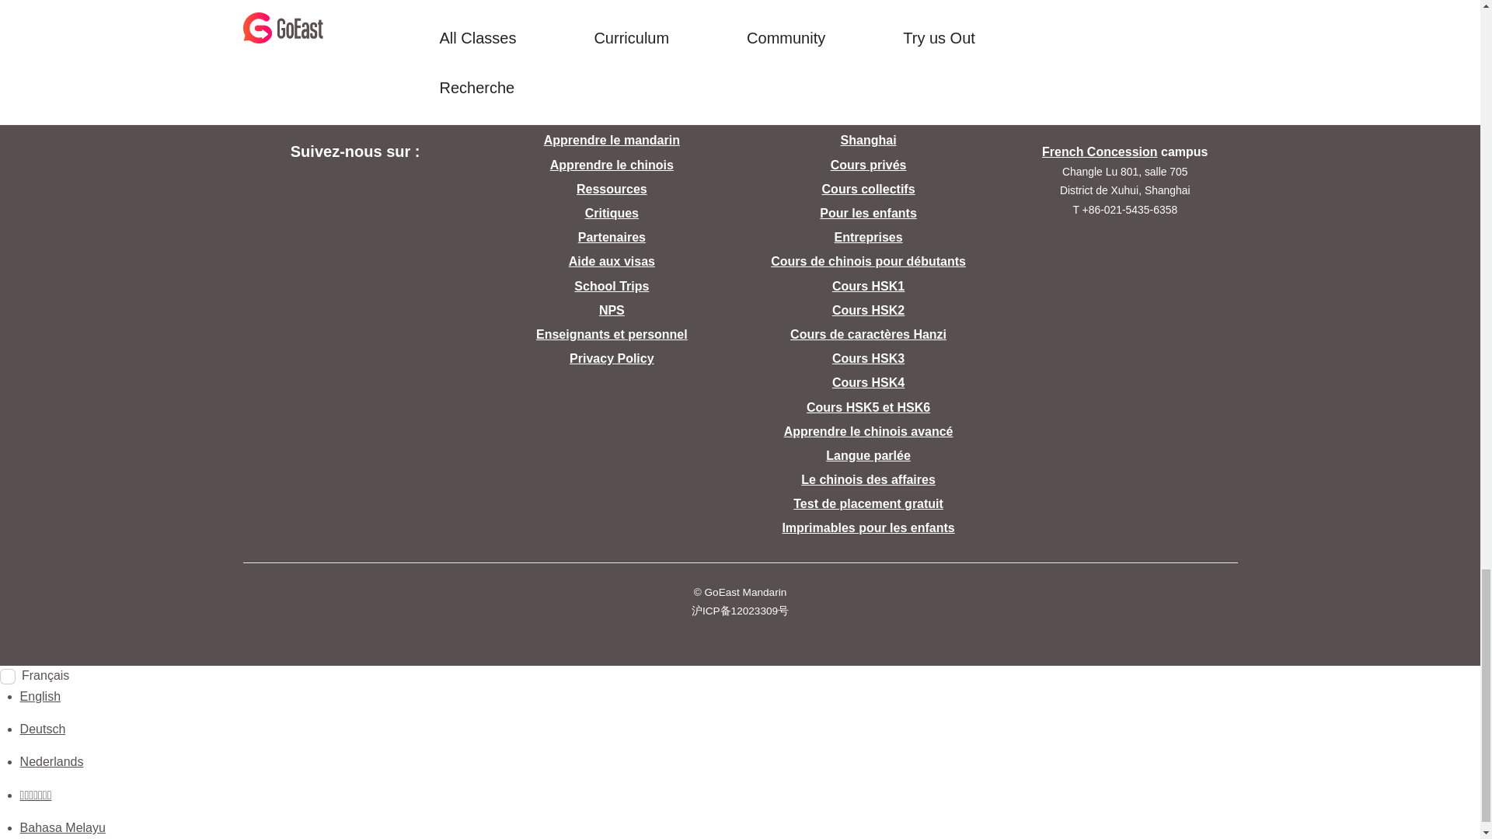 The image size is (1492, 839). I want to click on Language switcher : Malay, so click(63, 827).